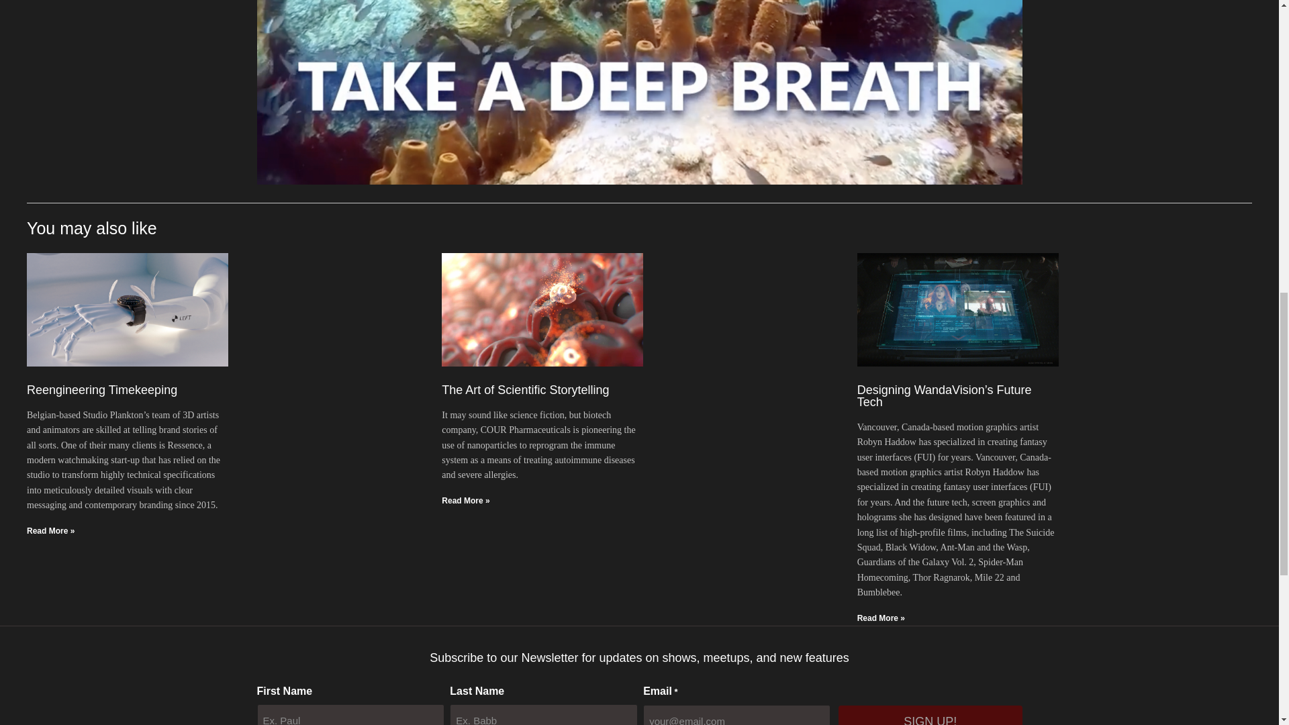  I want to click on Reengineering Timekeeping, so click(102, 389).